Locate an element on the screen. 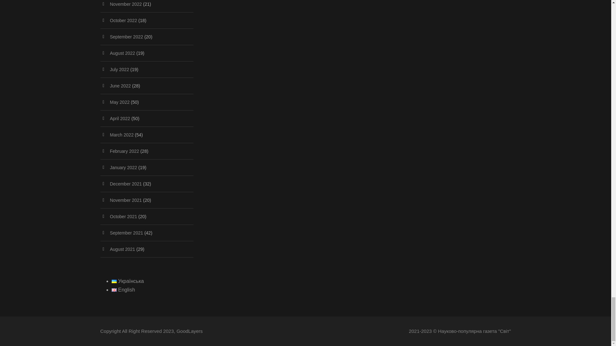 The image size is (616, 346). November 2022 is located at coordinates (125, 4).